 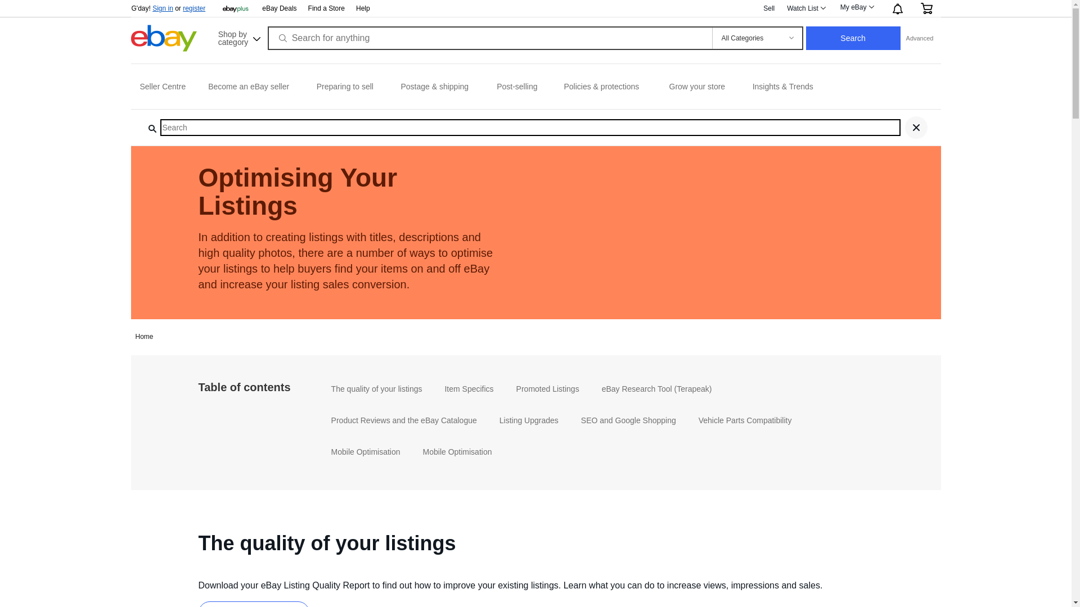 I want to click on Listing Upgrades, so click(x=529, y=420).